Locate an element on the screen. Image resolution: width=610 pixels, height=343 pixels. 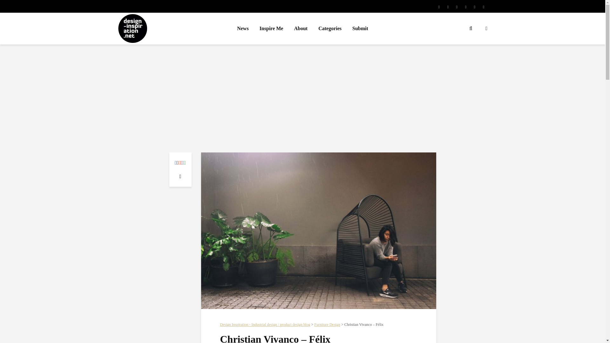
About is located at coordinates (301, 29).